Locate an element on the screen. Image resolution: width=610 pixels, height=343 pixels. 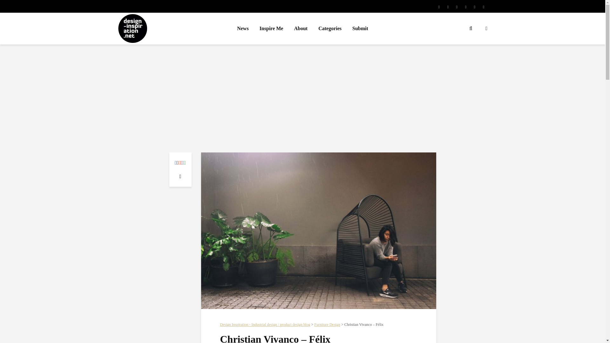
About is located at coordinates (301, 29).